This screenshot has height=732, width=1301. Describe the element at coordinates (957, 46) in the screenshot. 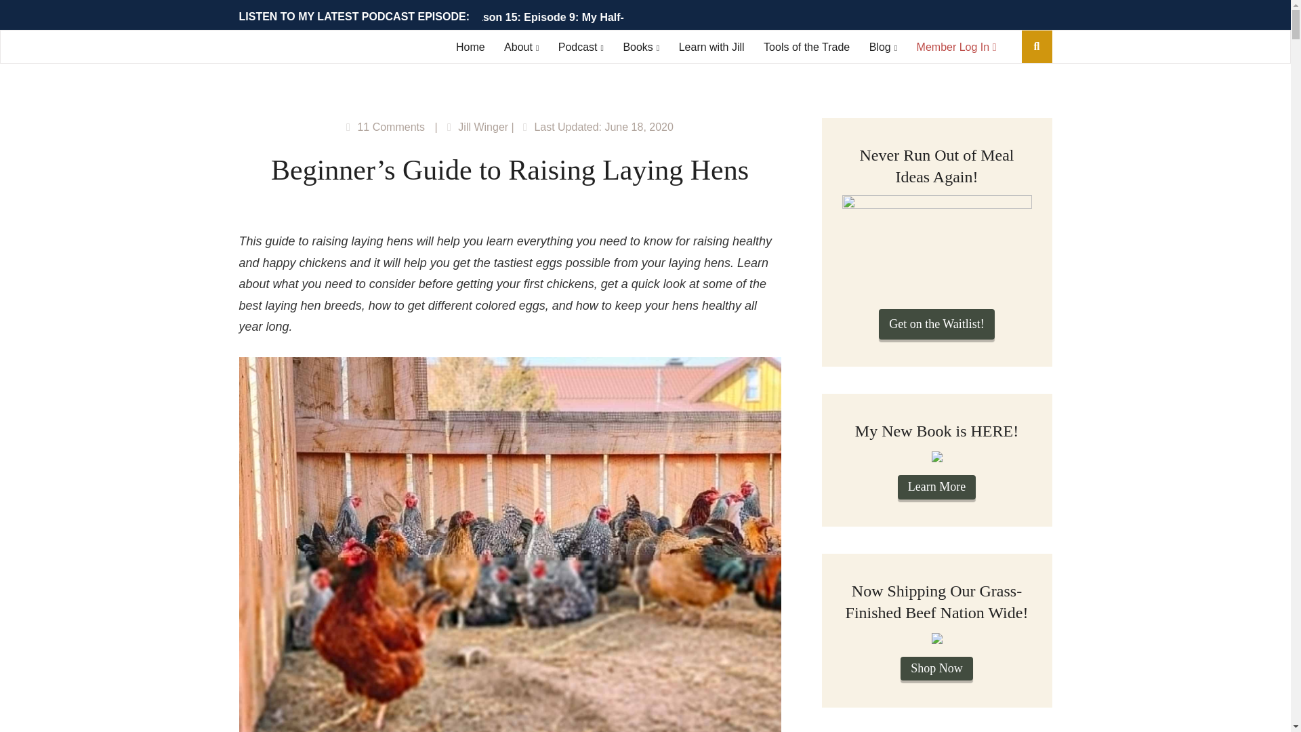

I see `Member Log In` at that location.